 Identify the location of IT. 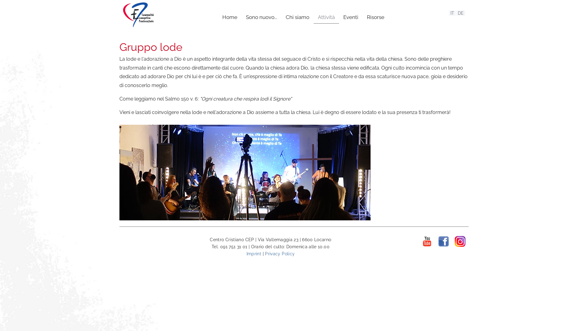
(452, 13).